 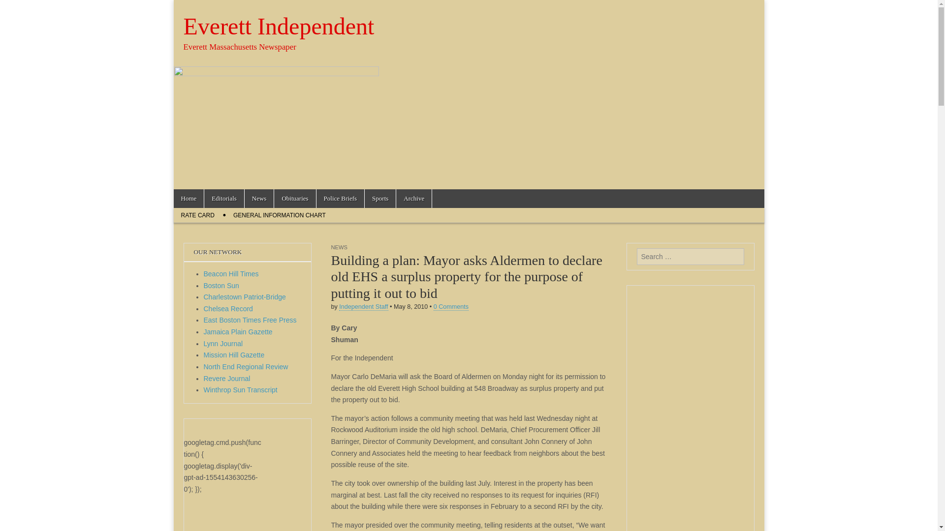 I want to click on Posts by Independent Staff, so click(x=363, y=307).